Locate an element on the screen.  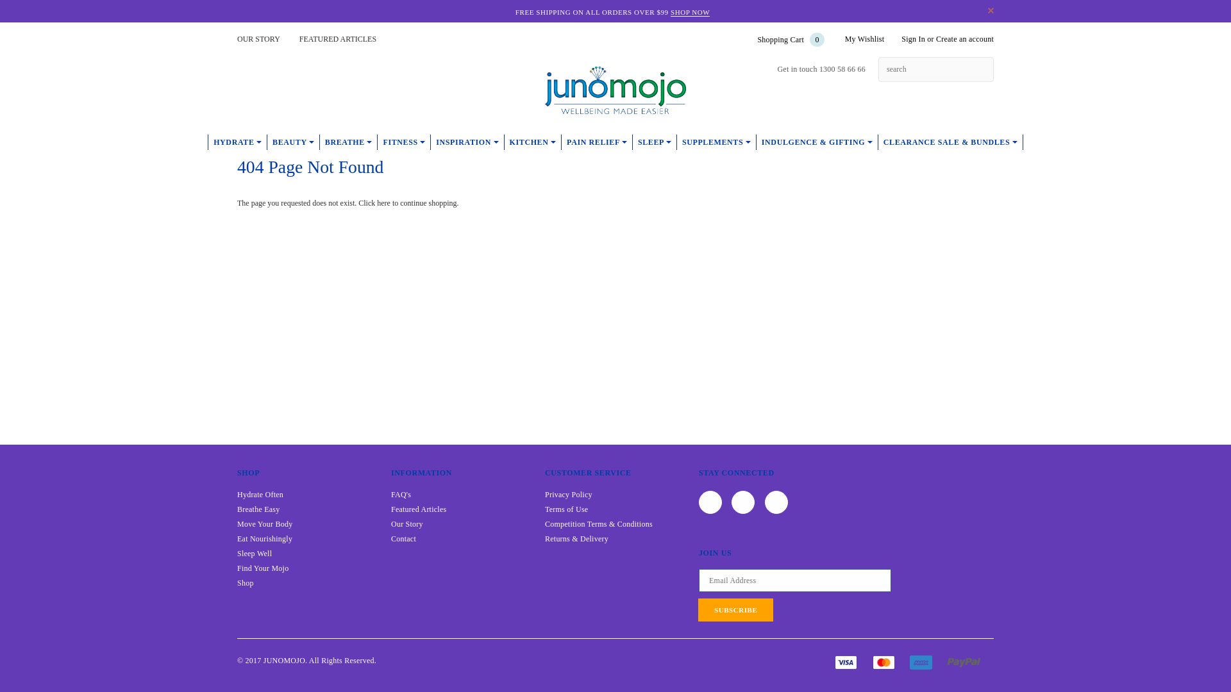
Move Your Body is located at coordinates (265, 524).